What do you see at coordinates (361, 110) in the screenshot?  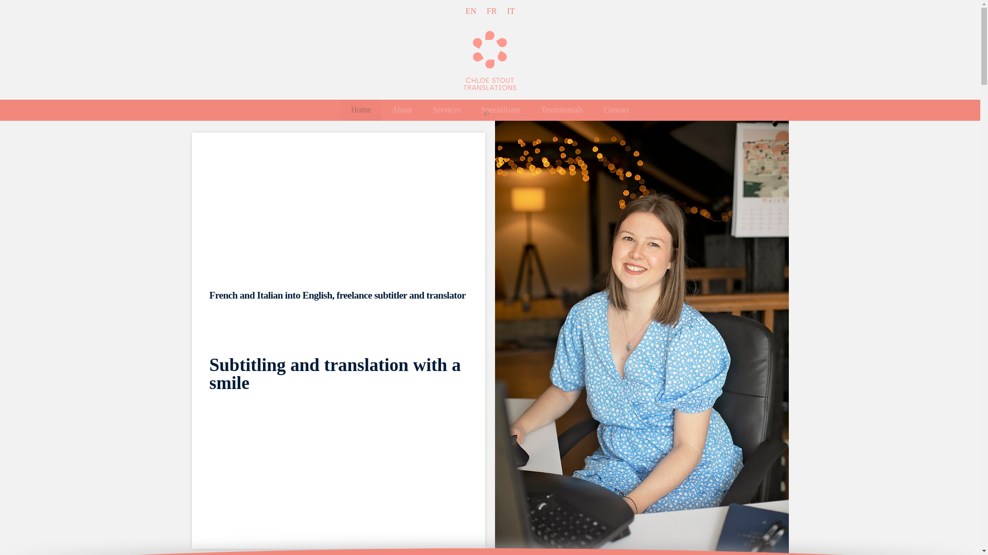 I see `Home` at bounding box center [361, 110].